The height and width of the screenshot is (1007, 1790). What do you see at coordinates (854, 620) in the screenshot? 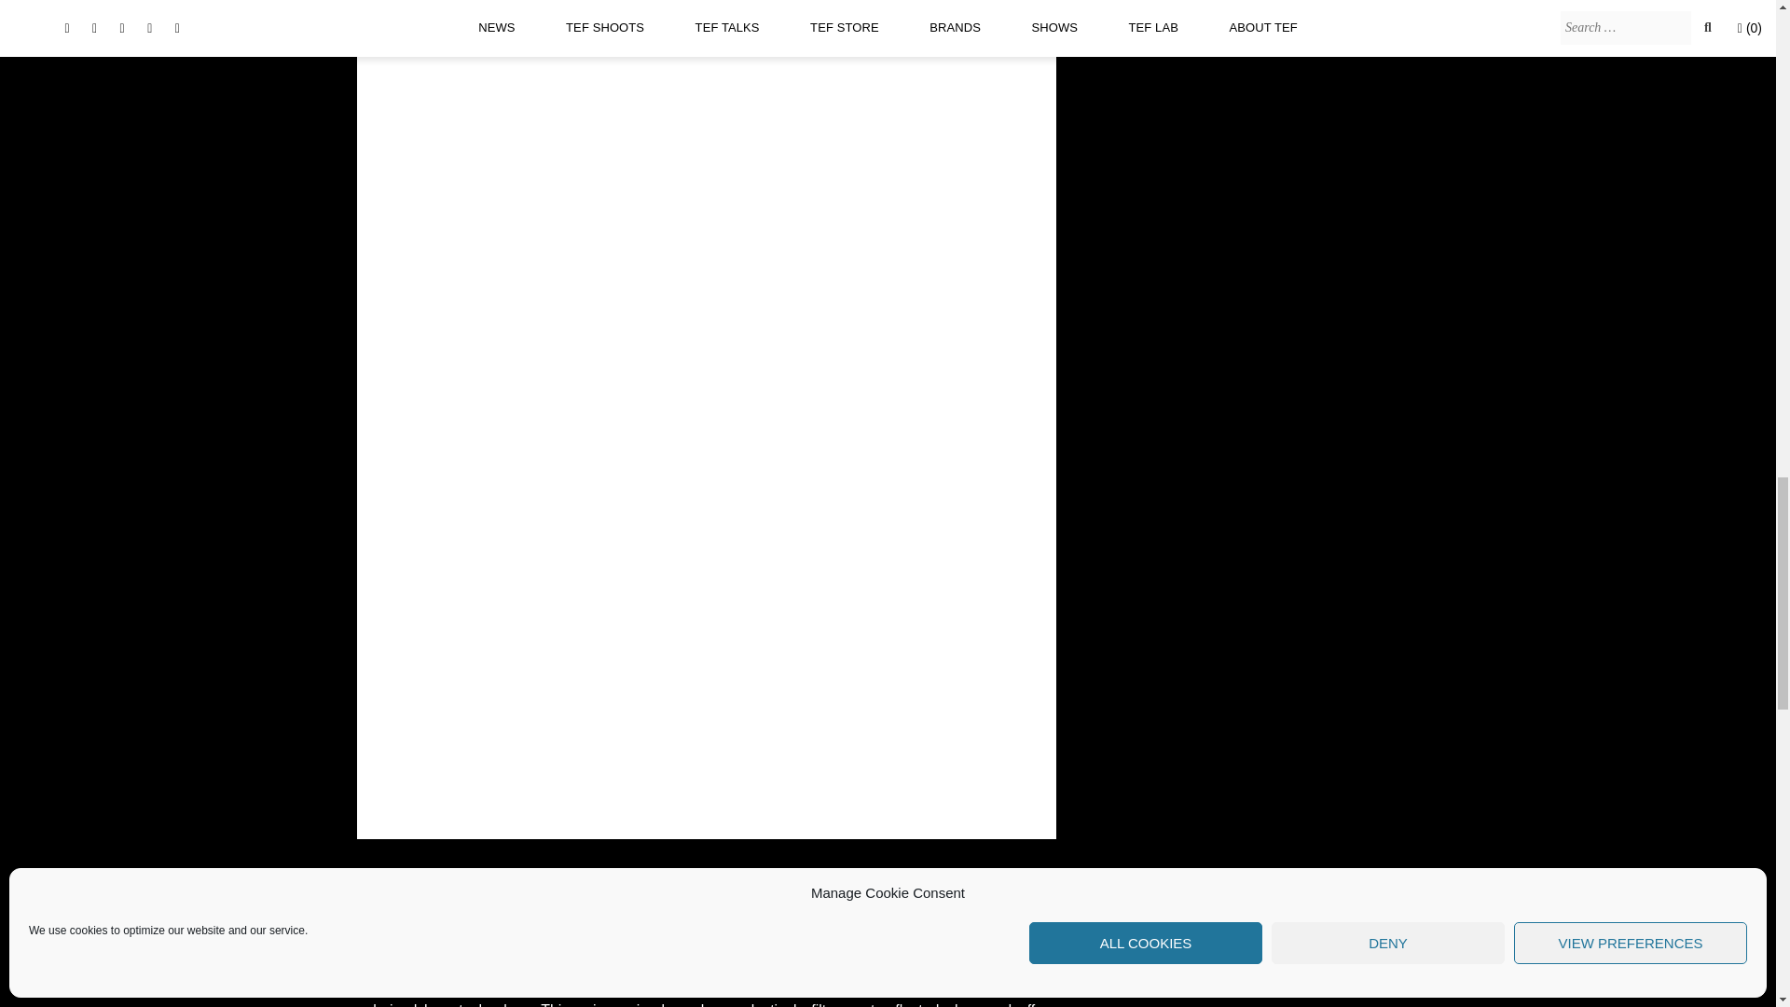
I see `OLYMPUS DIGITAL CAMERA` at bounding box center [854, 620].